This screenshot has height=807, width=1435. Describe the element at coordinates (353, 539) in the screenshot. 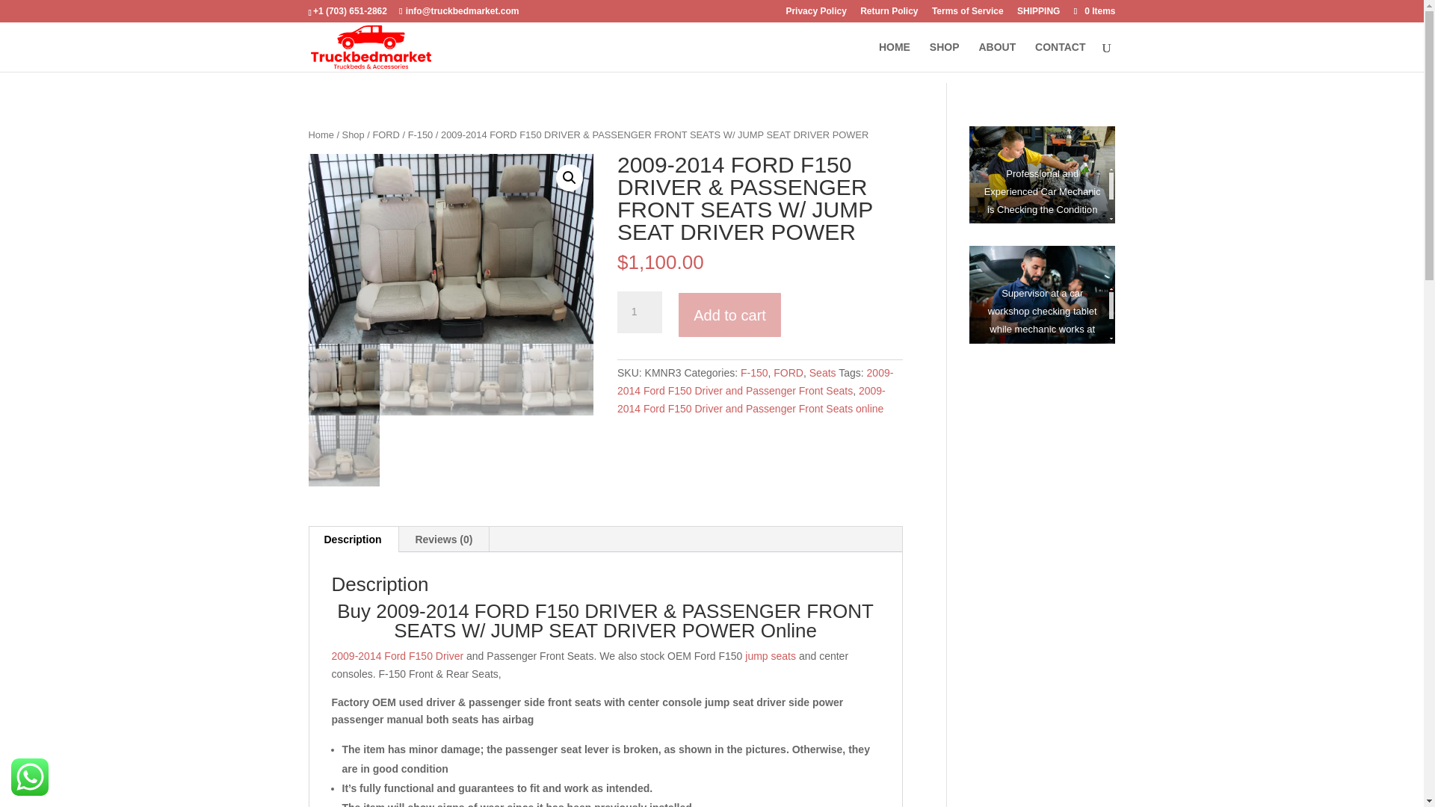

I see `Description` at that location.